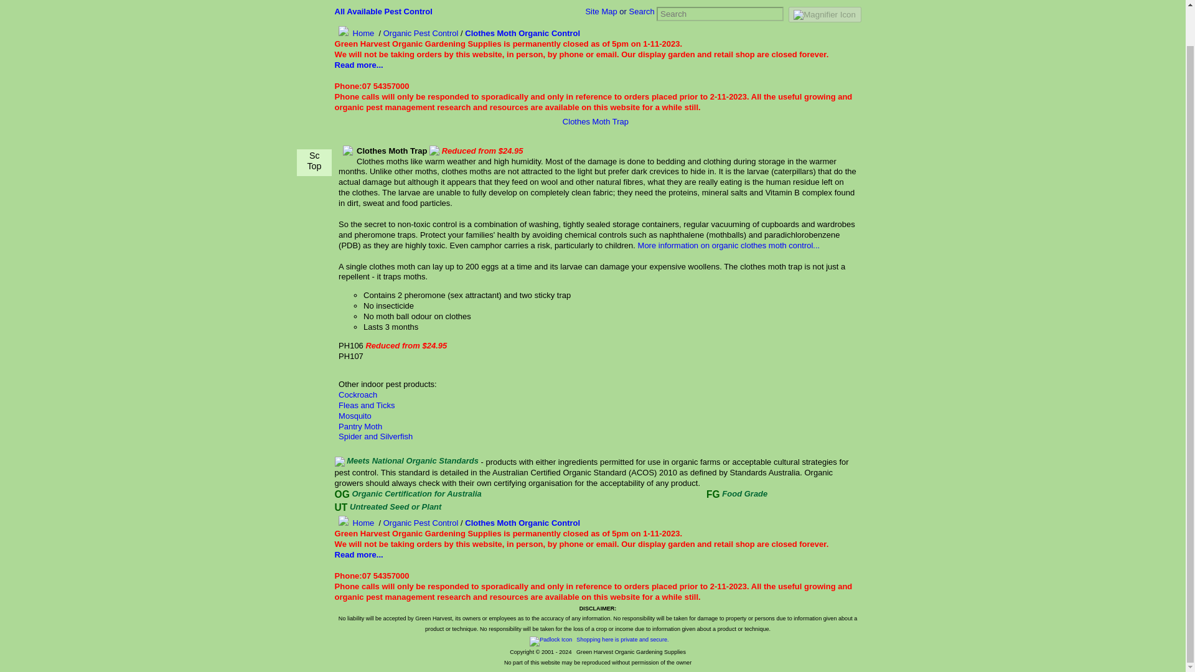 Image resolution: width=1195 pixels, height=672 pixels. I want to click on All Available Pest Control, so click(383, 11).